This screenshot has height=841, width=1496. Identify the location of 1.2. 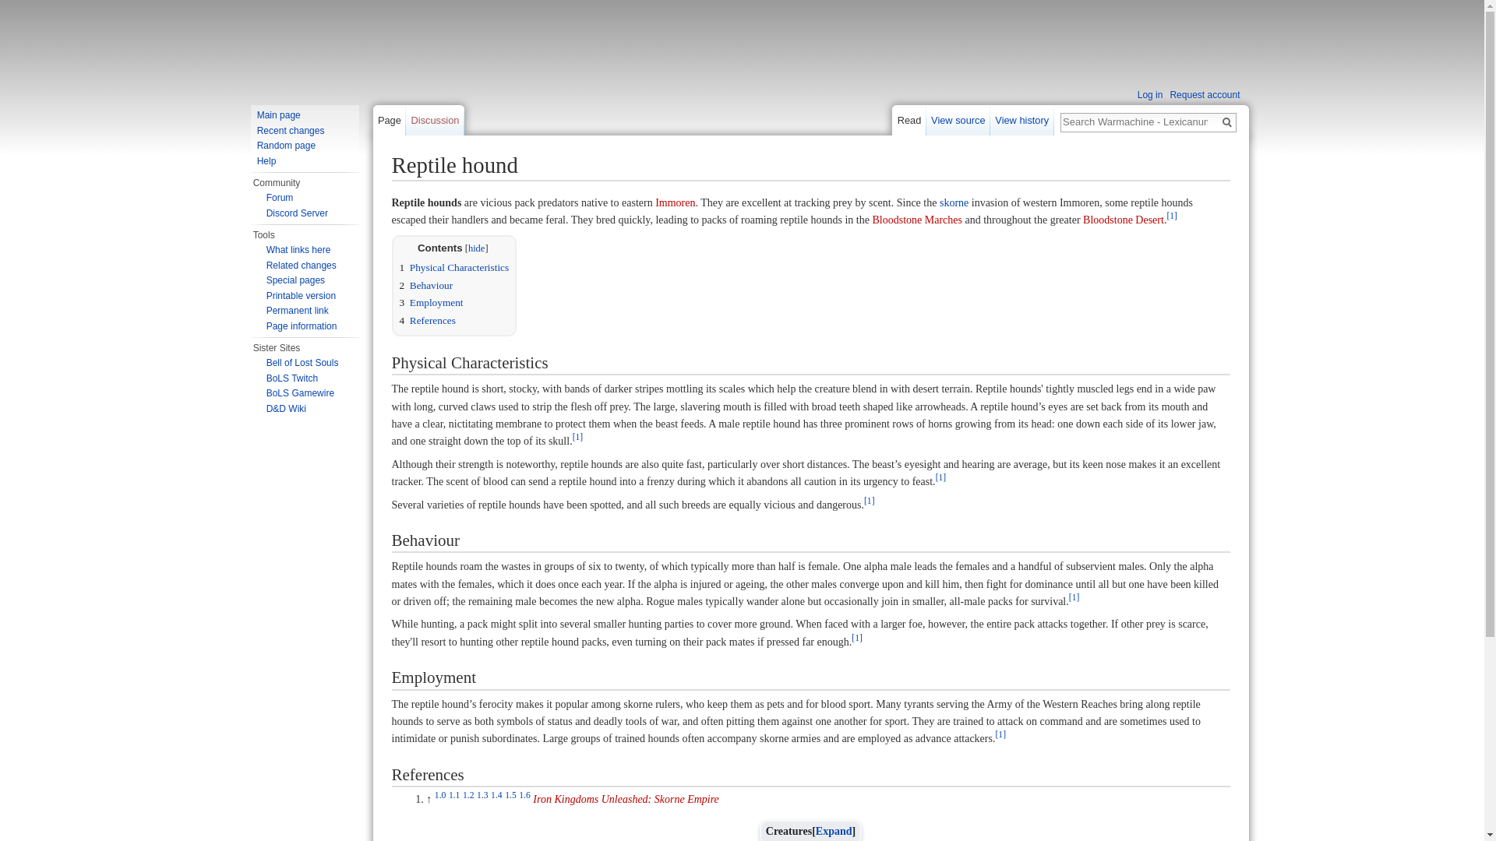
(467, 796).